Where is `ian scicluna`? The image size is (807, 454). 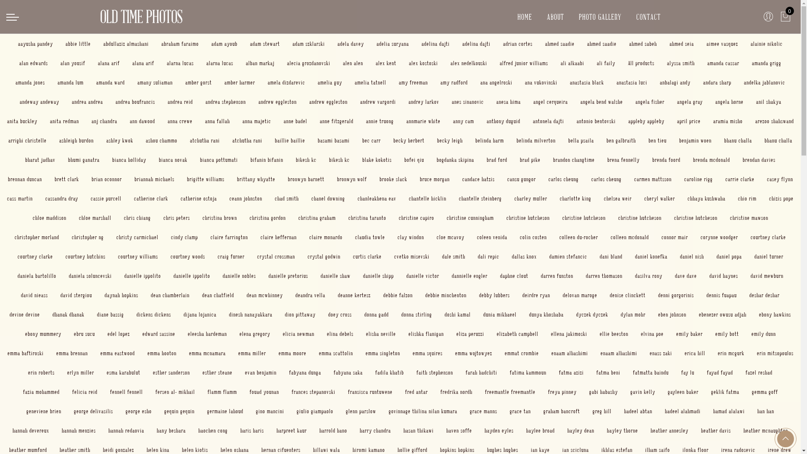
ian scicluna is located at coordinates (576, 450).